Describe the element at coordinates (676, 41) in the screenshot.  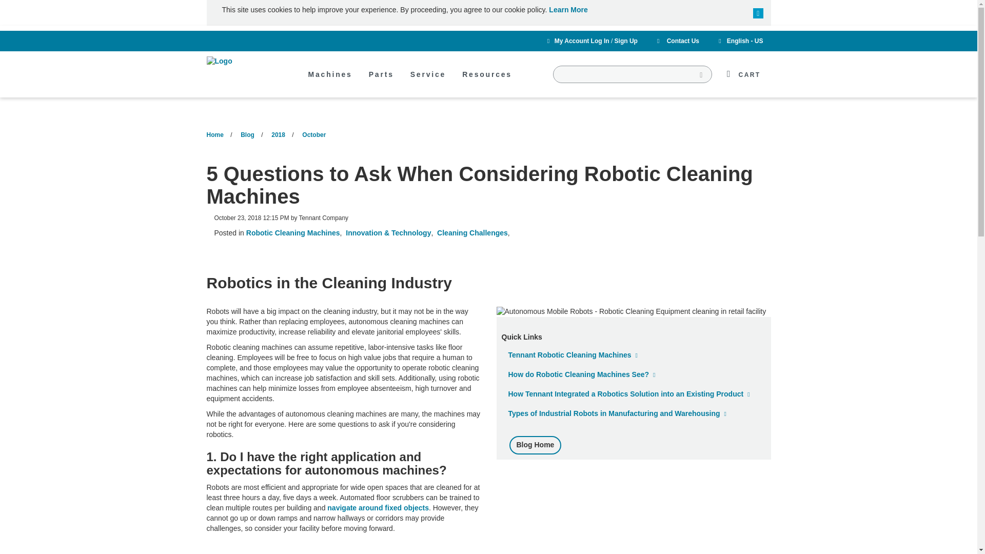
I see `Contact Us` at that location.